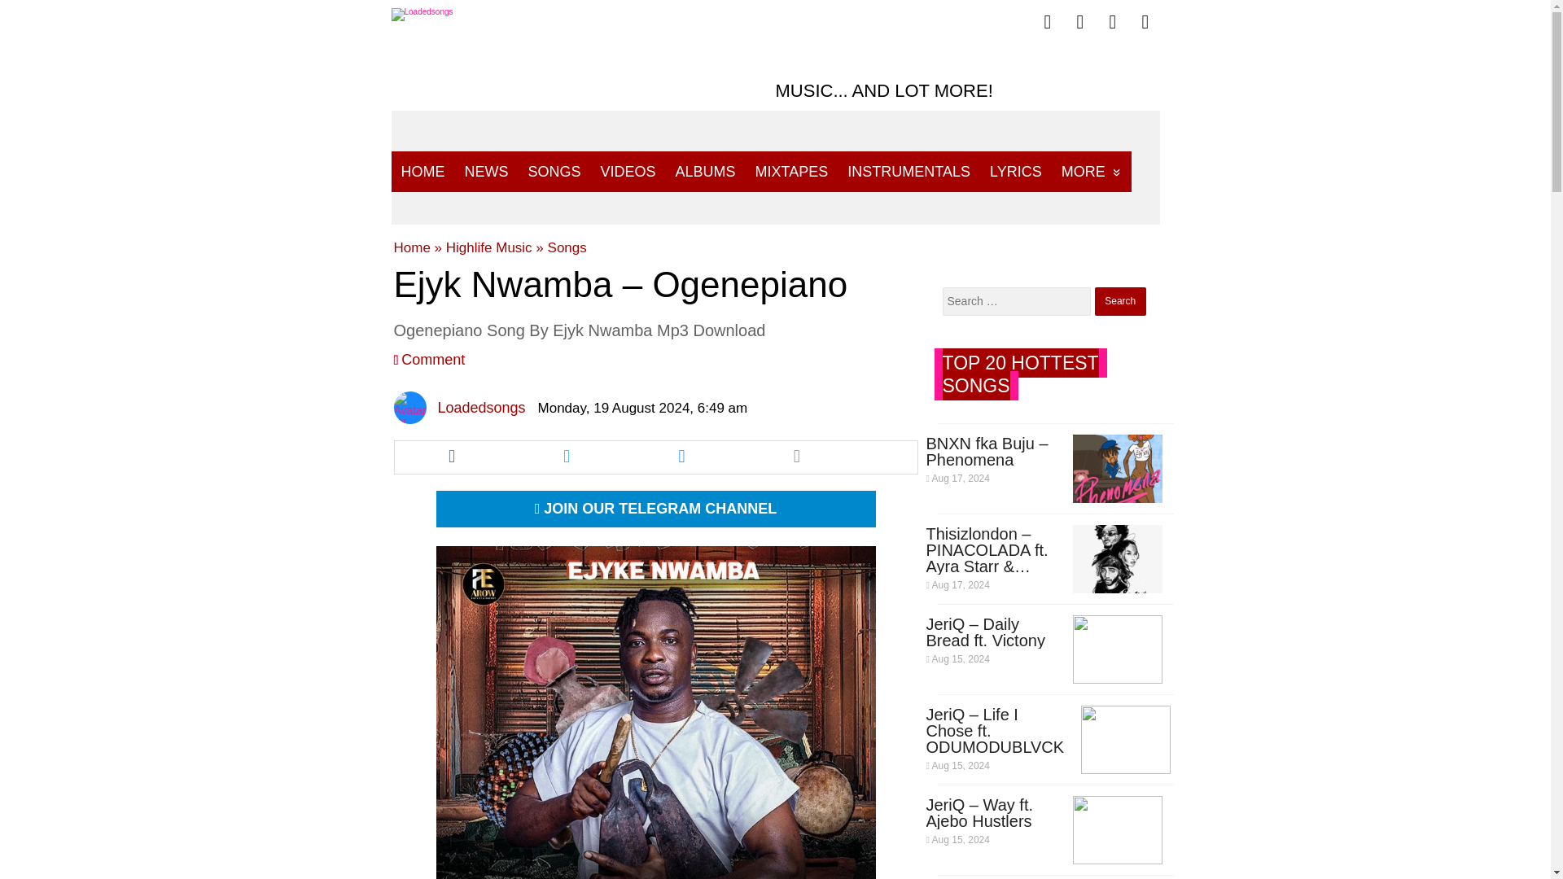 The width and height of the screenshot is (1563, 879). I want to click on INSTRUMENTALS, so click(908, 171).